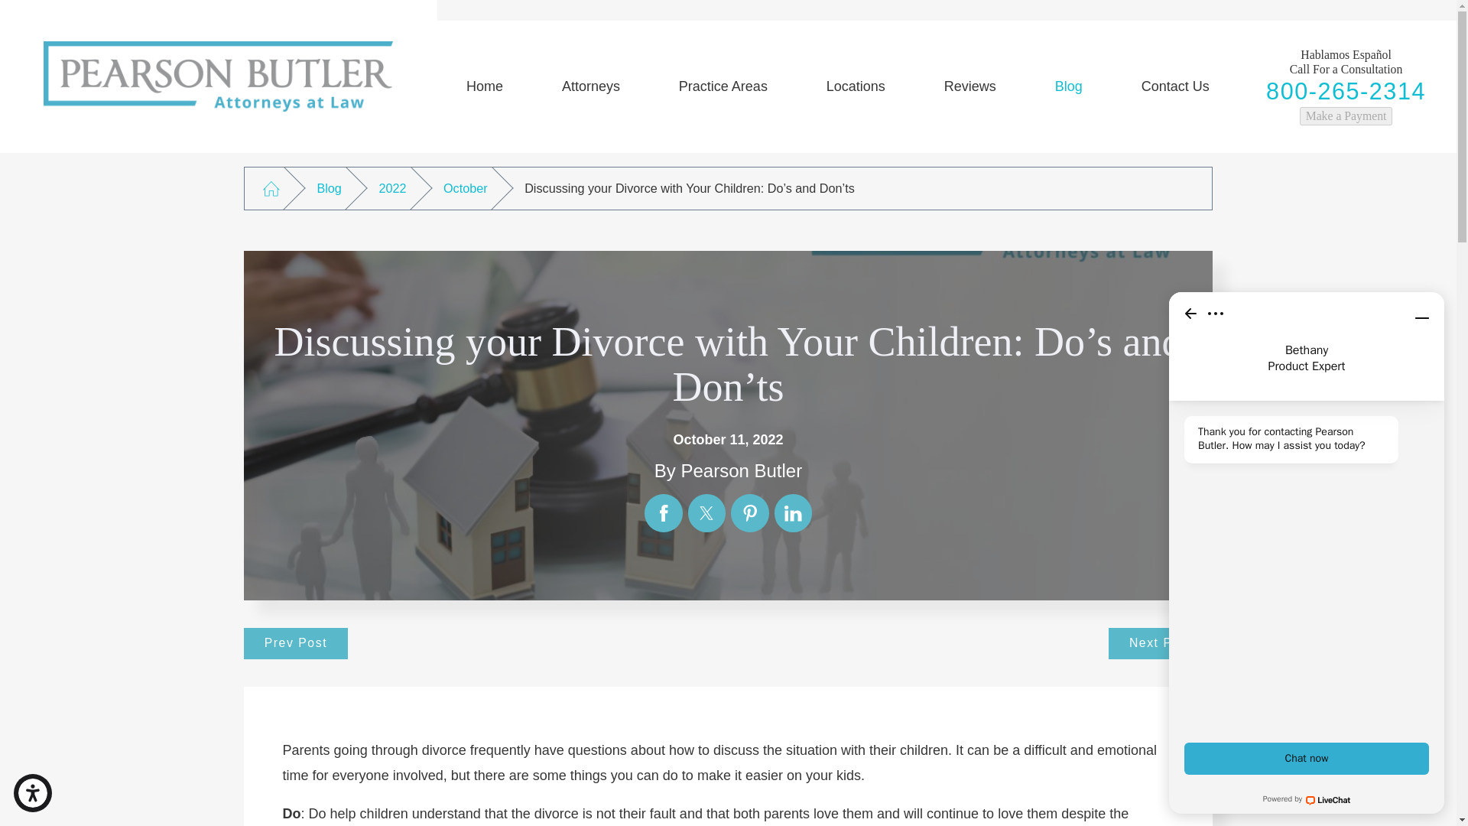 This screenshot has width=1468, height=826. What do you see at coordinates (32, 792) in the screenshot?
I see `Open the accessibility options menu` at bounding box center [32, 792].